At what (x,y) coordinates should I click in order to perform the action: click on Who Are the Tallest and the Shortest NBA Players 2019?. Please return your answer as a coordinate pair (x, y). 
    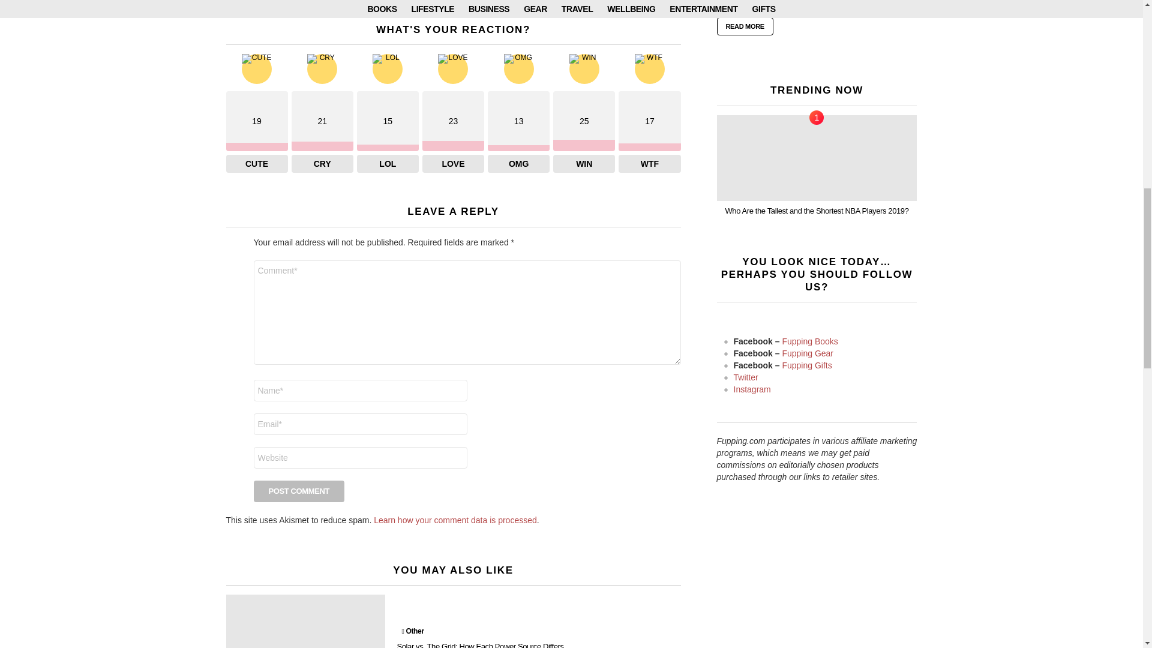
    Looking at the image, I should click on (817, 158).